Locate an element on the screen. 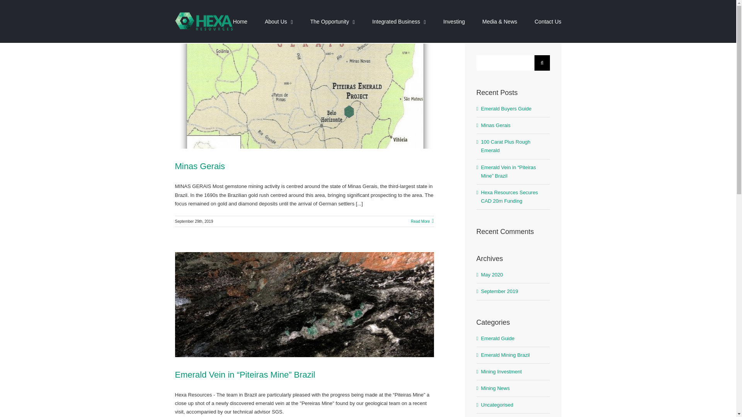  The Opportunity is located at coordinates (332, 21).